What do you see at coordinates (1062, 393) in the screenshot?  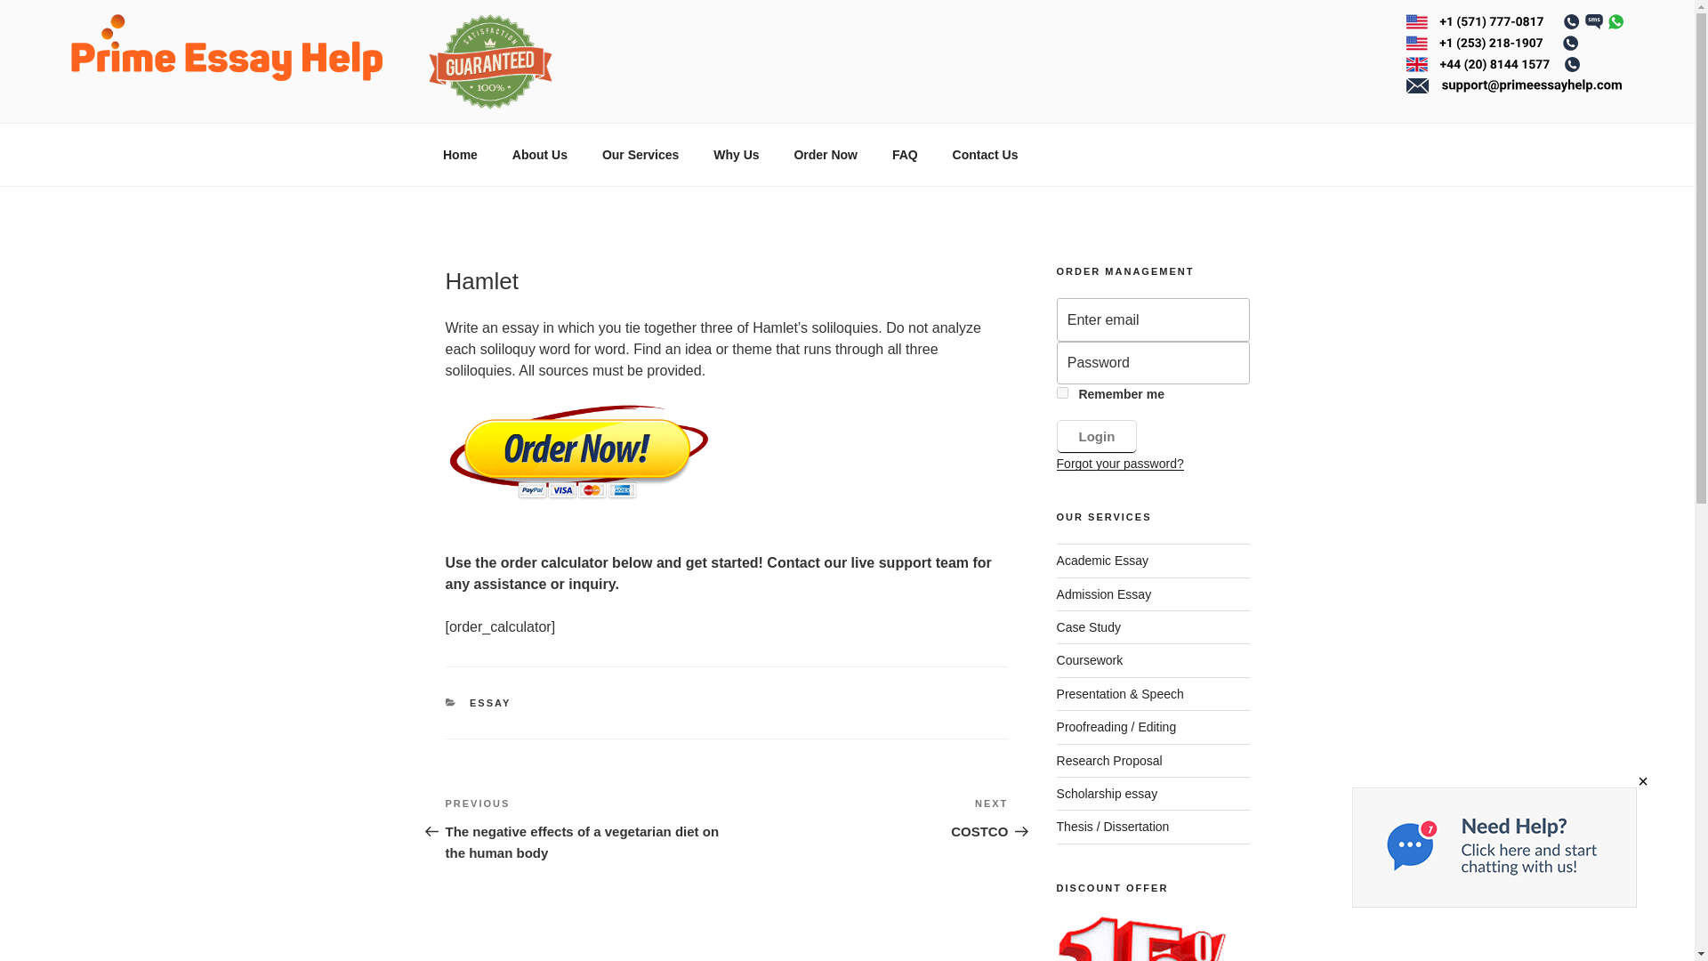 I see `on` at bounding box center [1062, 393].